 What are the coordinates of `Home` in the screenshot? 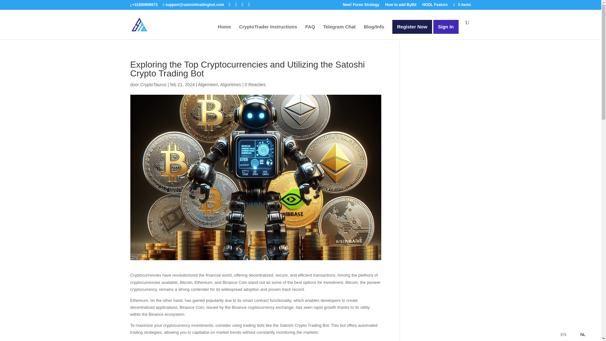 It's located at (224, 32).